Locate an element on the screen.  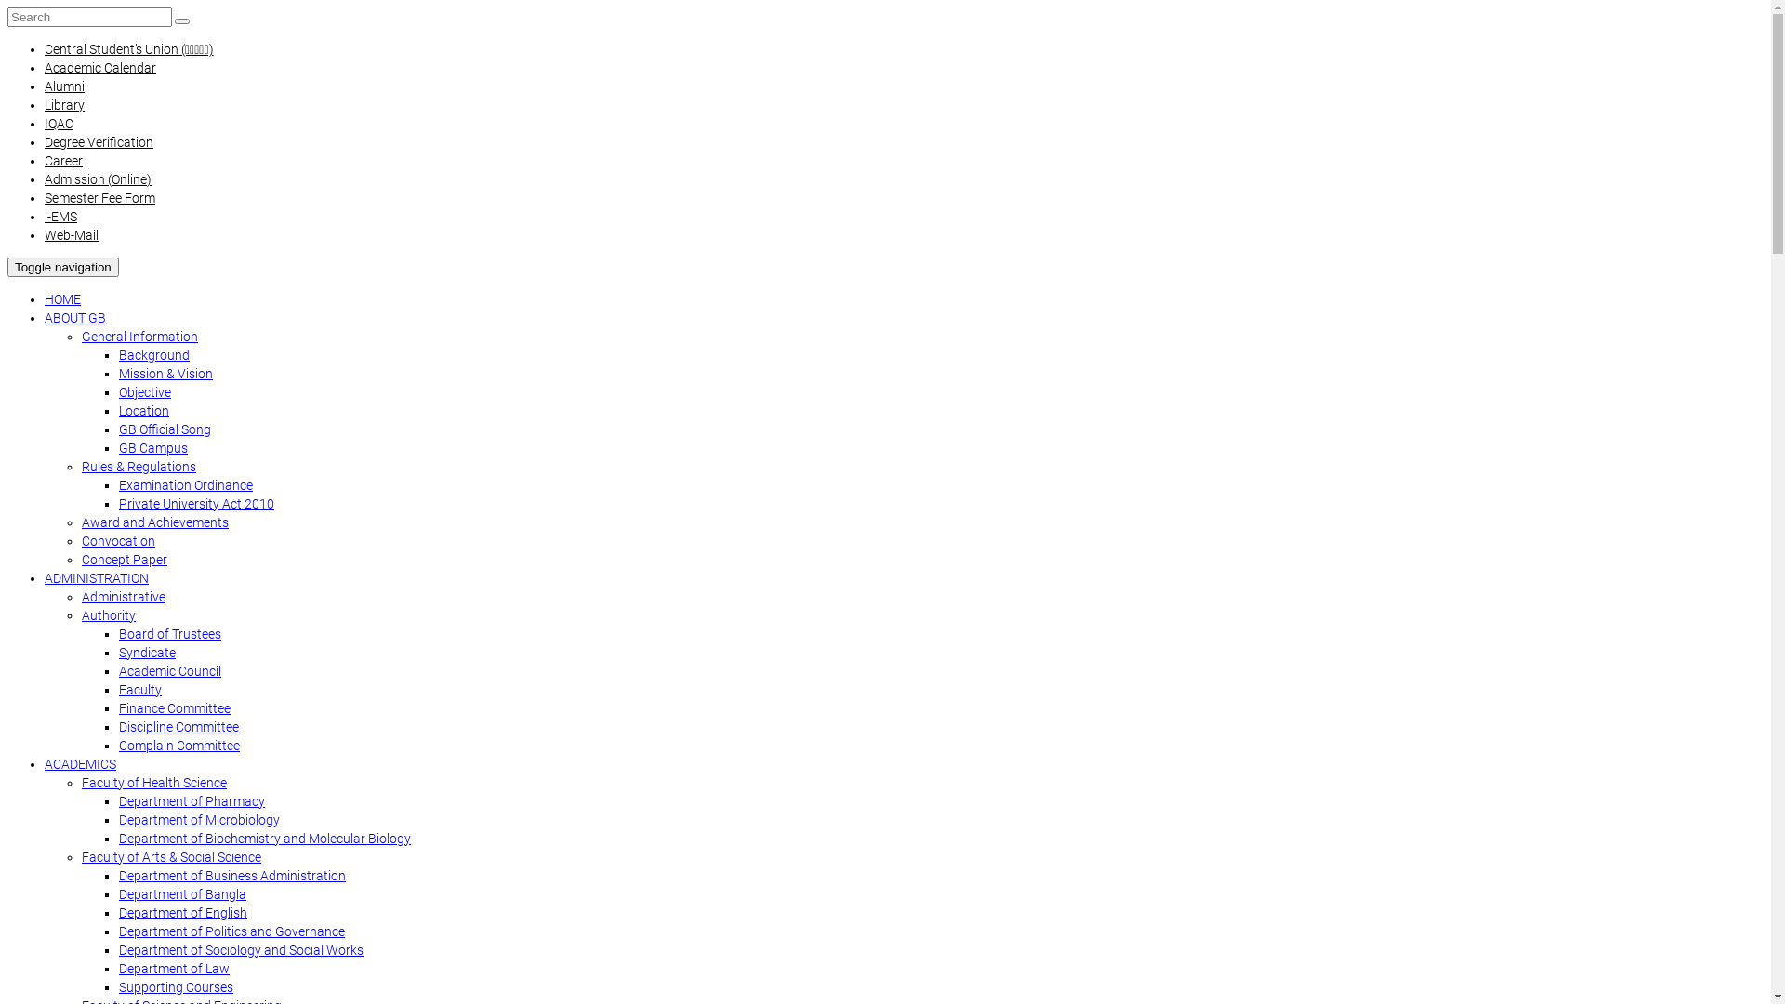
Board of Trustees is located at coordinates (170, 634).